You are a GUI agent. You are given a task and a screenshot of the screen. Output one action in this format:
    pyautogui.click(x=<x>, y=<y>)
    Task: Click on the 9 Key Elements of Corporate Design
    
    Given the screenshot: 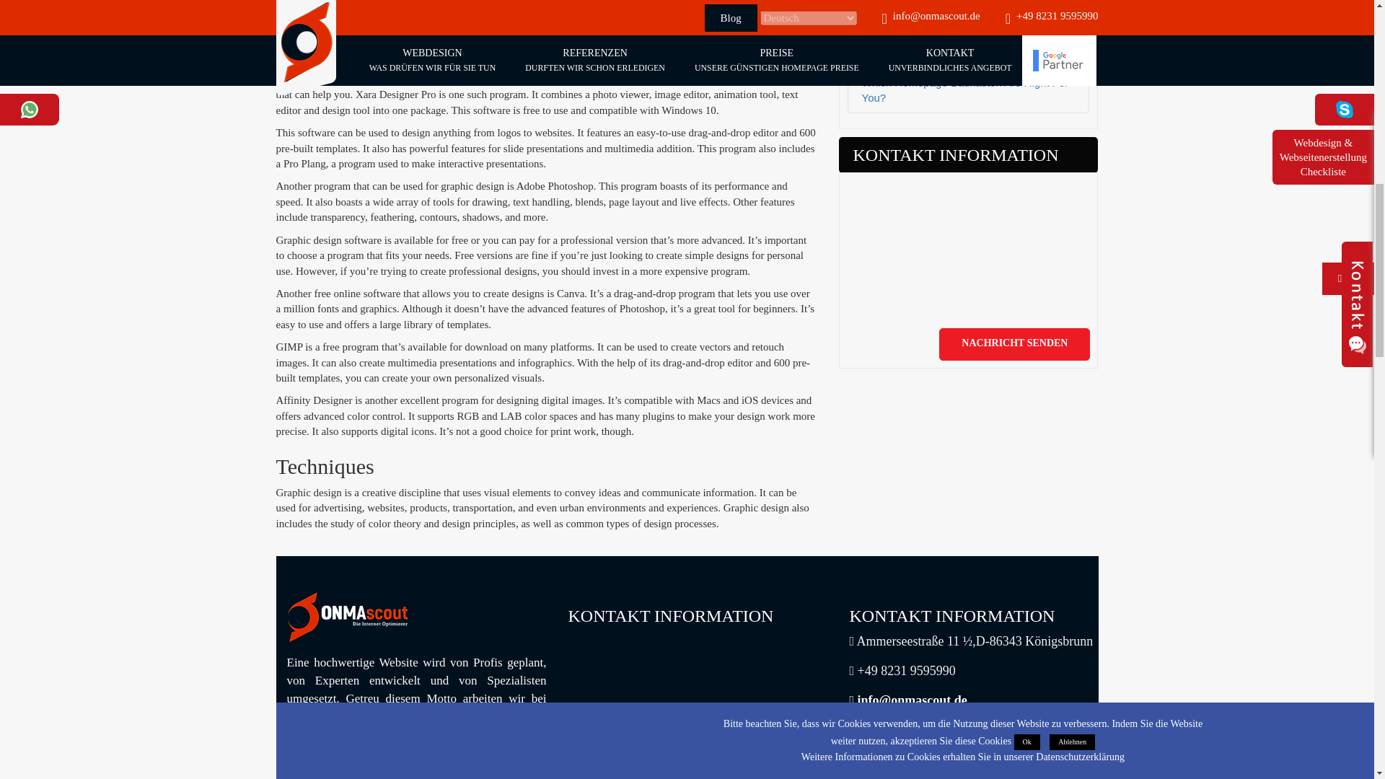 What is the action you would take?
    pyautogui.click(x=968, y=7)
    